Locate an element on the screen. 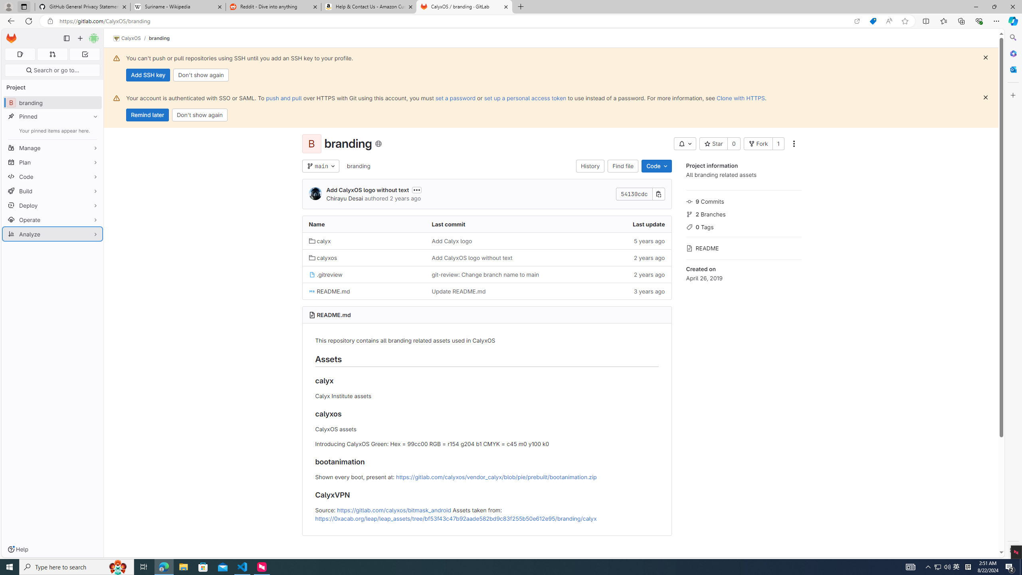 Image resolution: width=1022 pixels, height=575 pixels. git-review: Change branch name to main is located at coordinates (485, 274).